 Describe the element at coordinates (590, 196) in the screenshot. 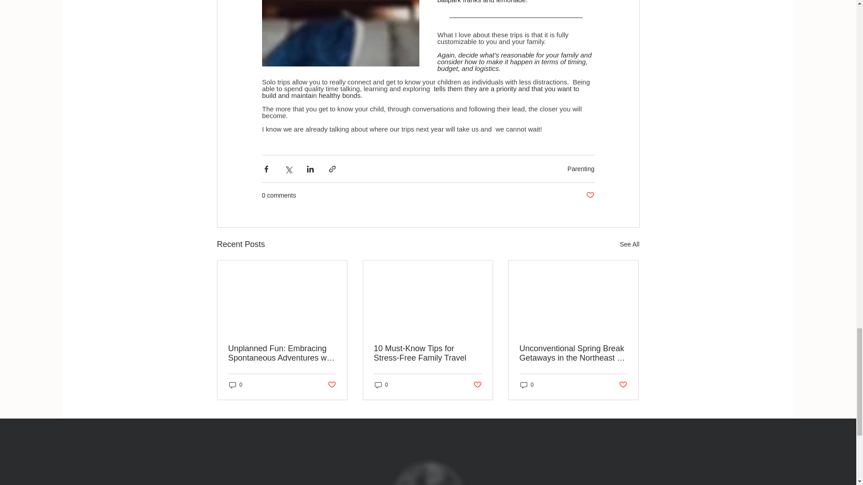

I see `Post not marked as liked` at that location.